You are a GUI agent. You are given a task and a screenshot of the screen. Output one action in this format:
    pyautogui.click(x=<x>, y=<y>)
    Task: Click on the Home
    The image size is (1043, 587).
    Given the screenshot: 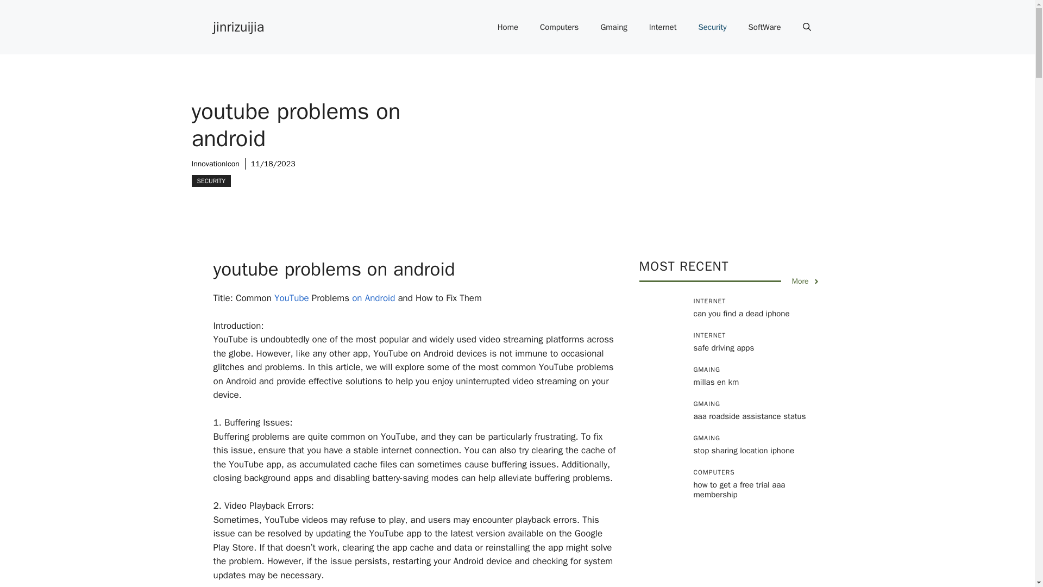 What is the action you would take?
    pyautogui.click(x=507, y=27)
    